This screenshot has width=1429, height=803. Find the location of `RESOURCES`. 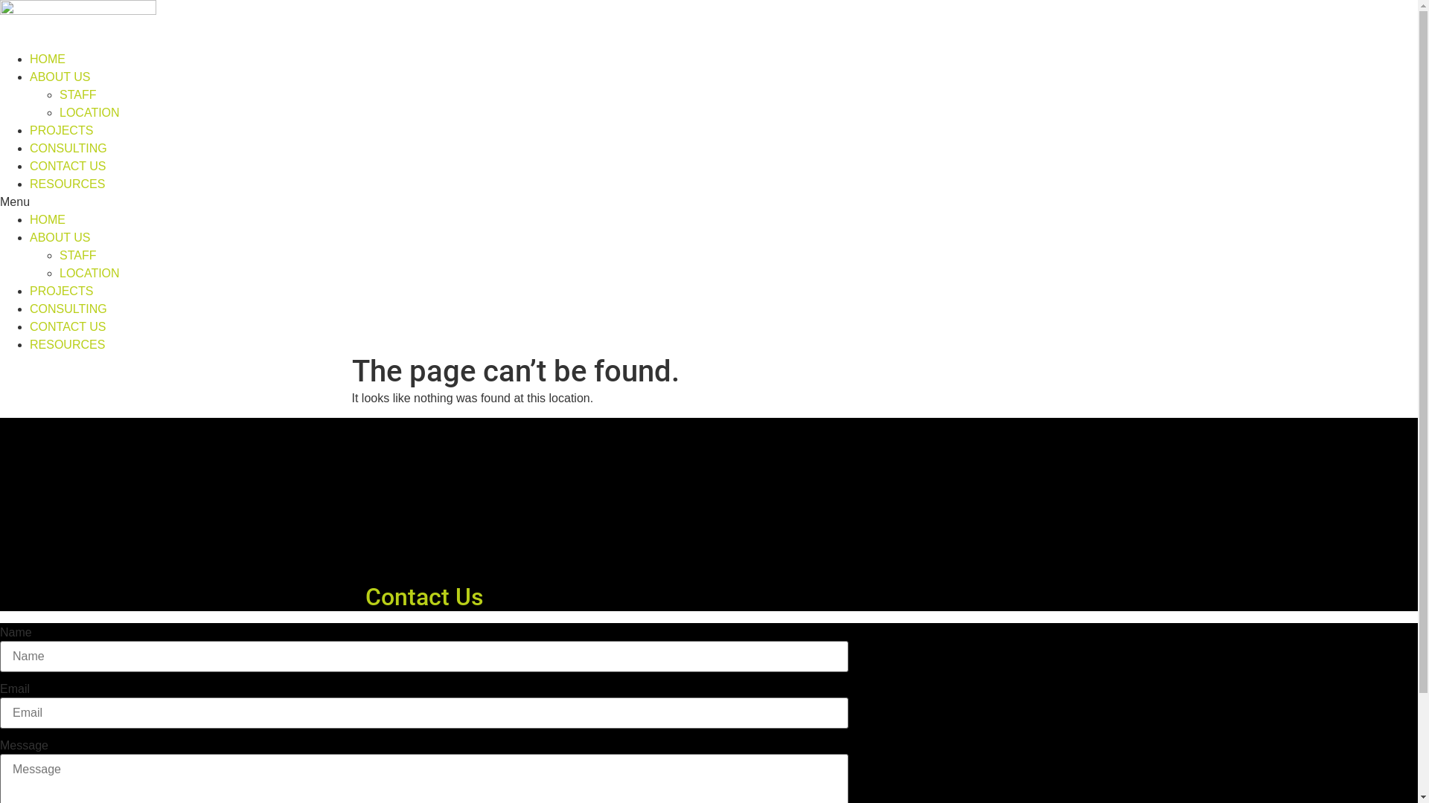

RESOURCES is located at coordinates (67, 345).